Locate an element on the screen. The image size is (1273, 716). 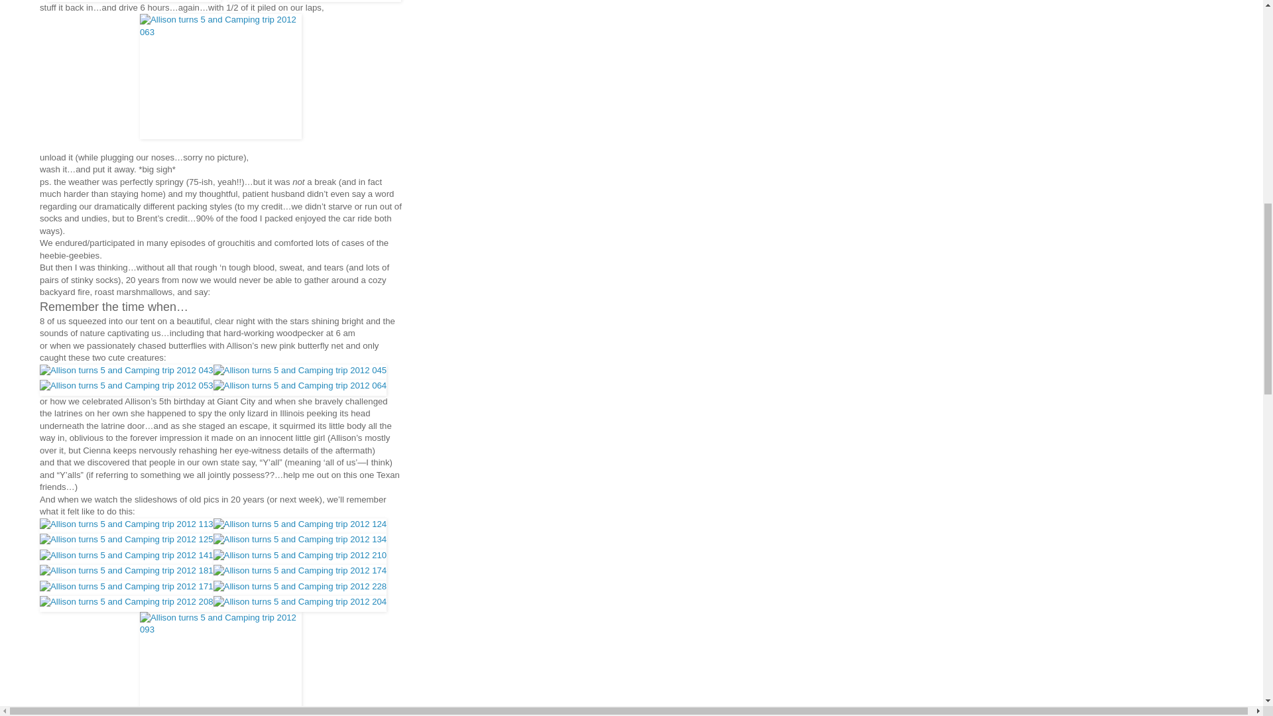
Allison turns 5 and Camping trip 2012 125 is located at coordinates (126, 541).